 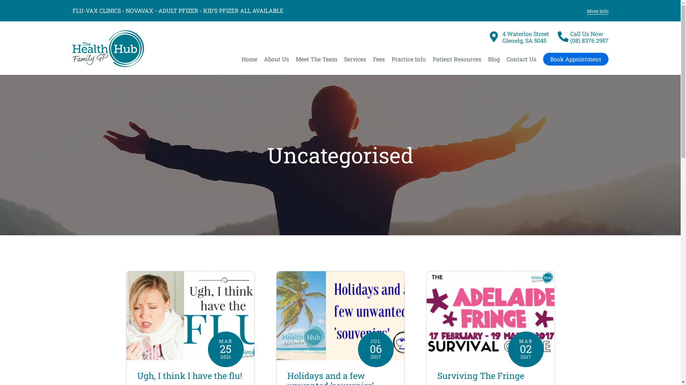 What do you see at coordinates (190, 376) in the screenshot?
I see `Ugh, I think I have the flu!` at bounding box center [190, 376].